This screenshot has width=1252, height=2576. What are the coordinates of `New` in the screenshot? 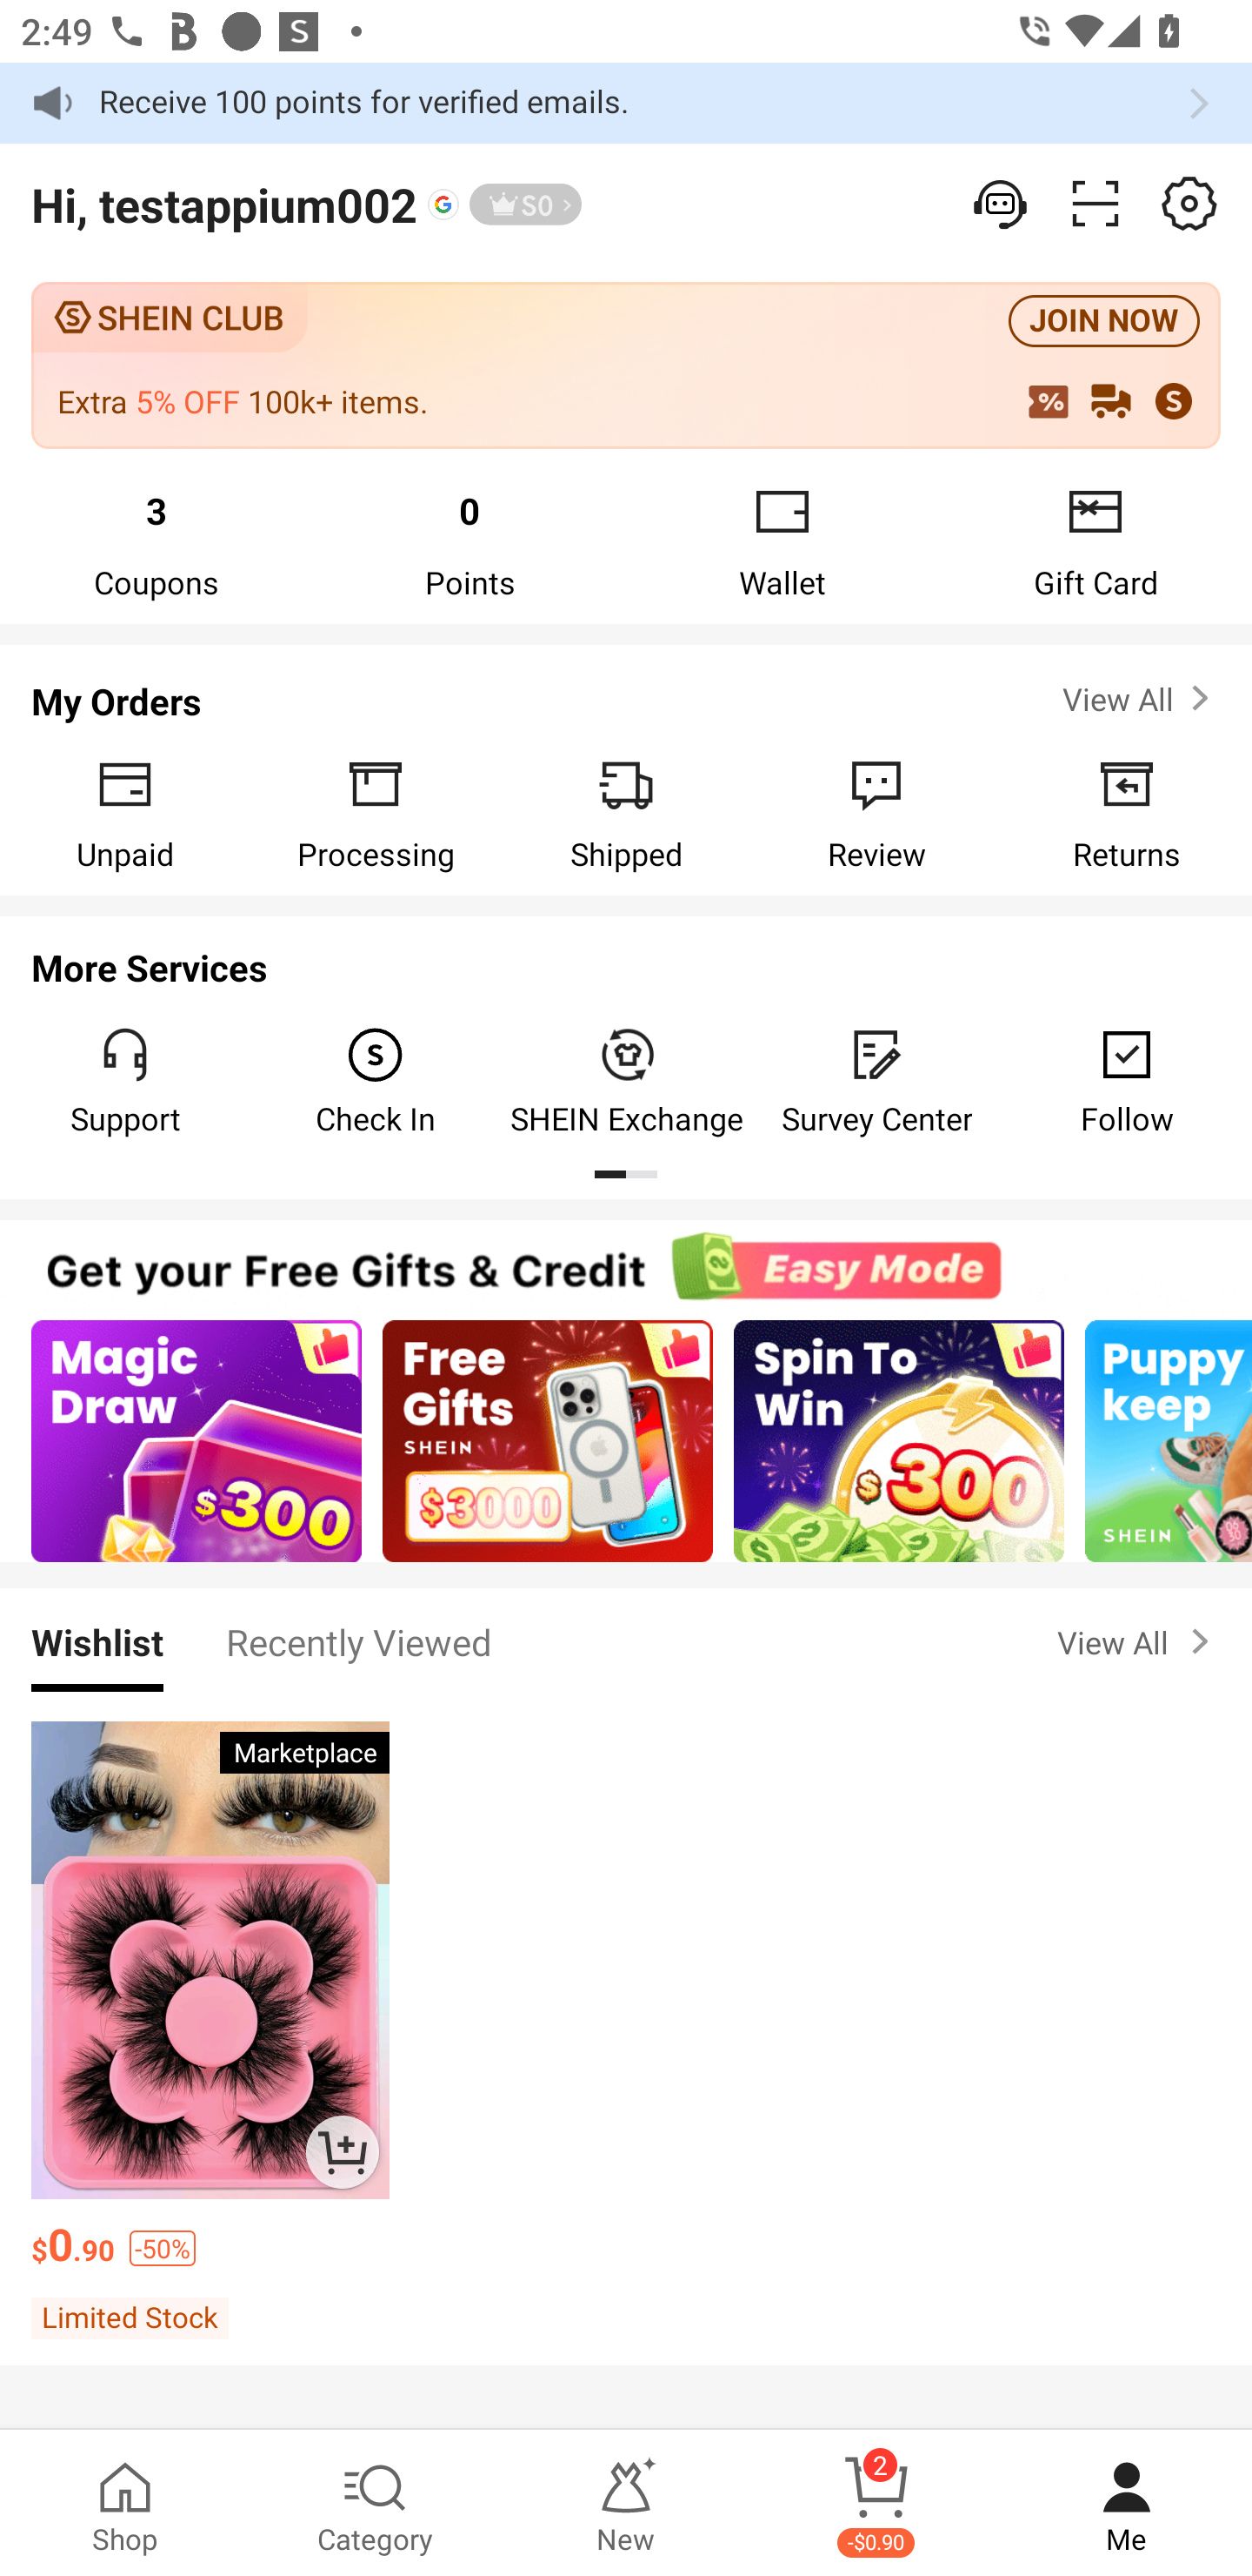 It's located at (626, 2503).